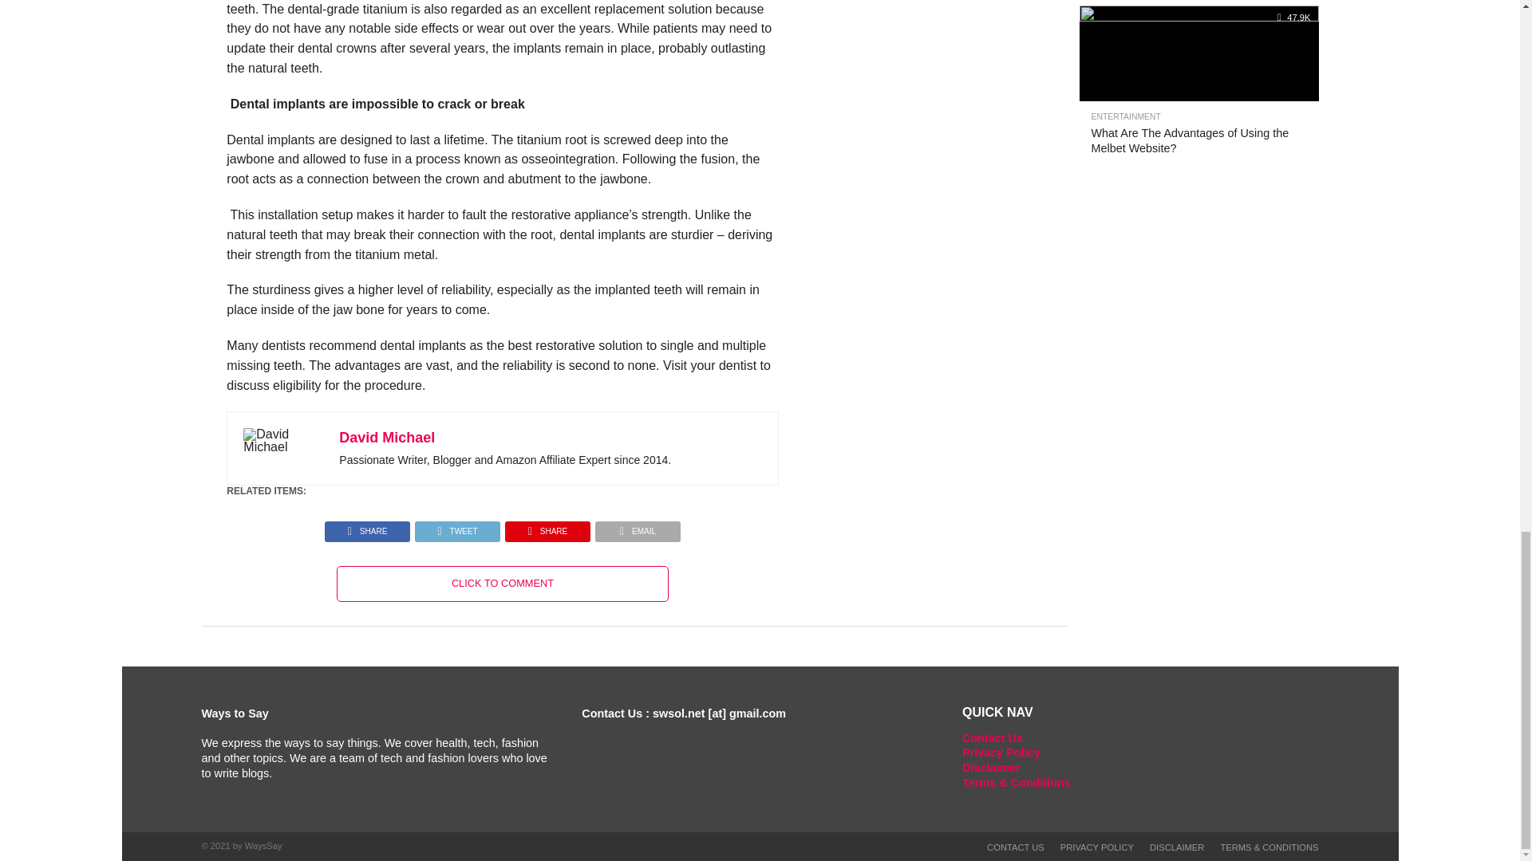 The width and height of the screenshot is (1532, 861). I want to click on David Michael, so click(386, 437).